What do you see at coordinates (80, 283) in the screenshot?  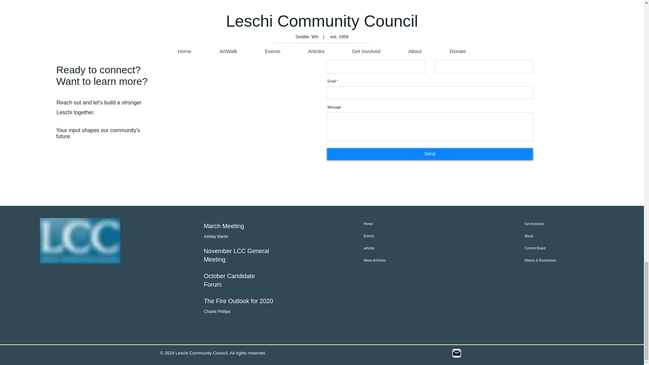 I see `Site Search` at bounding box center [80, 283].